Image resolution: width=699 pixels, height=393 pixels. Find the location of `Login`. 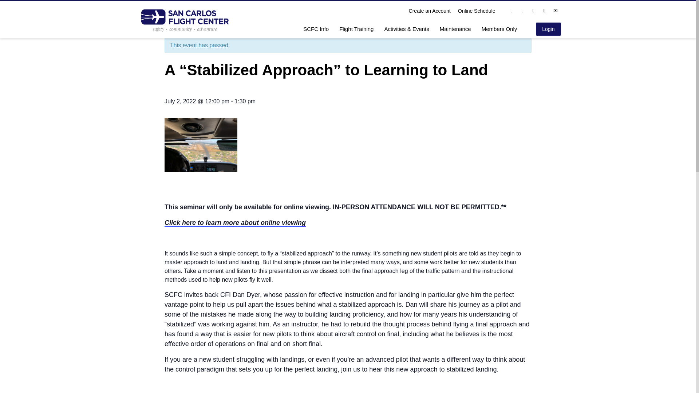

Login is located at coordinates (548, 29).